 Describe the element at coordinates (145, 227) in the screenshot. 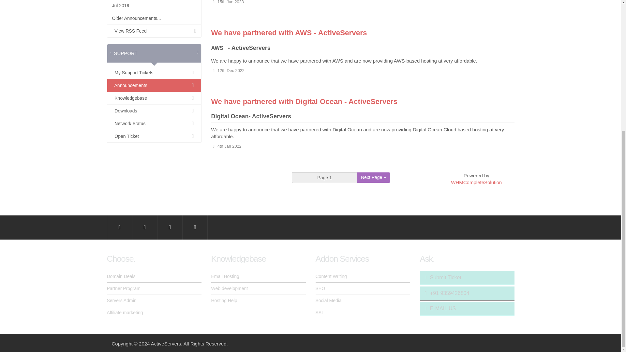

I see `twitter` at that location.